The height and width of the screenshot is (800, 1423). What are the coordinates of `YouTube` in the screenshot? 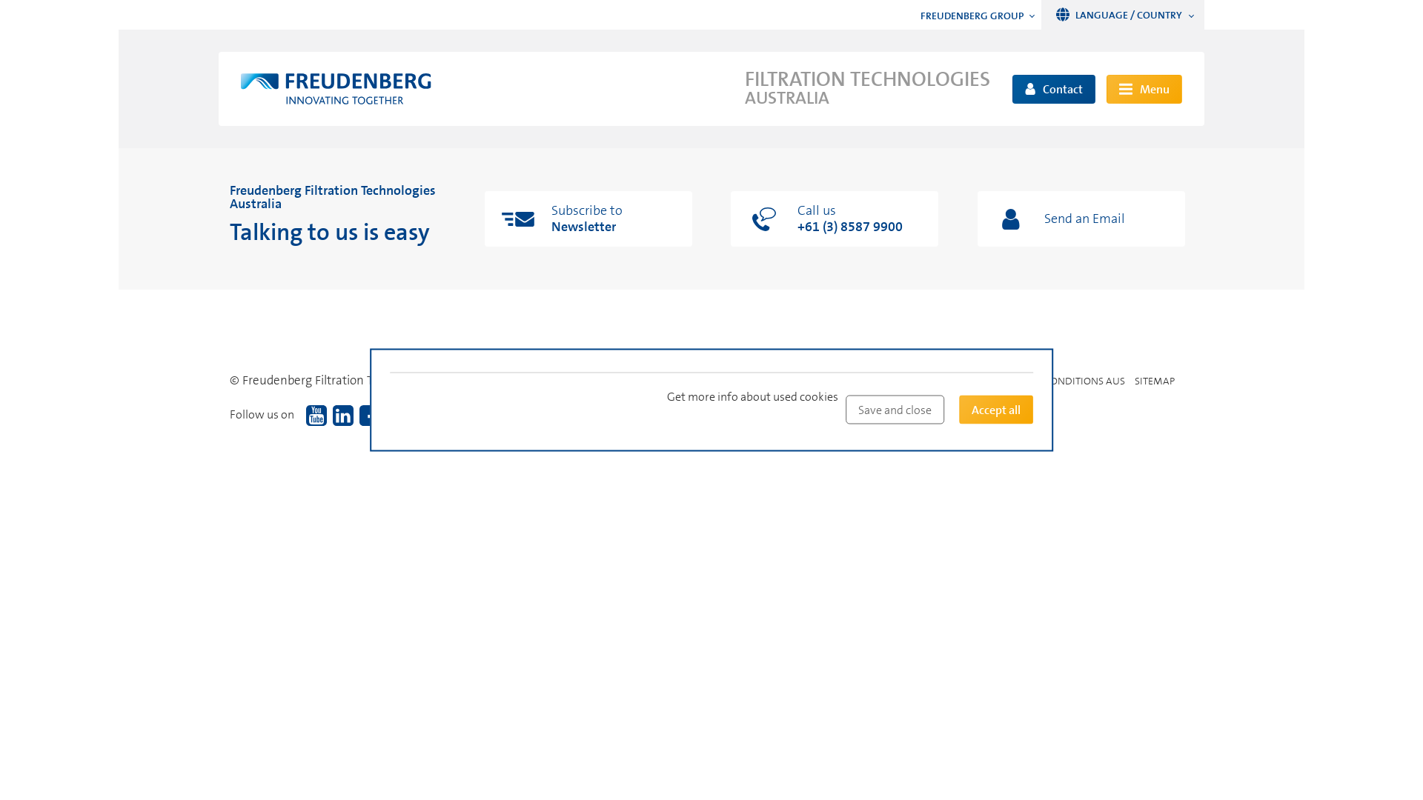 It's located at (316, 416).